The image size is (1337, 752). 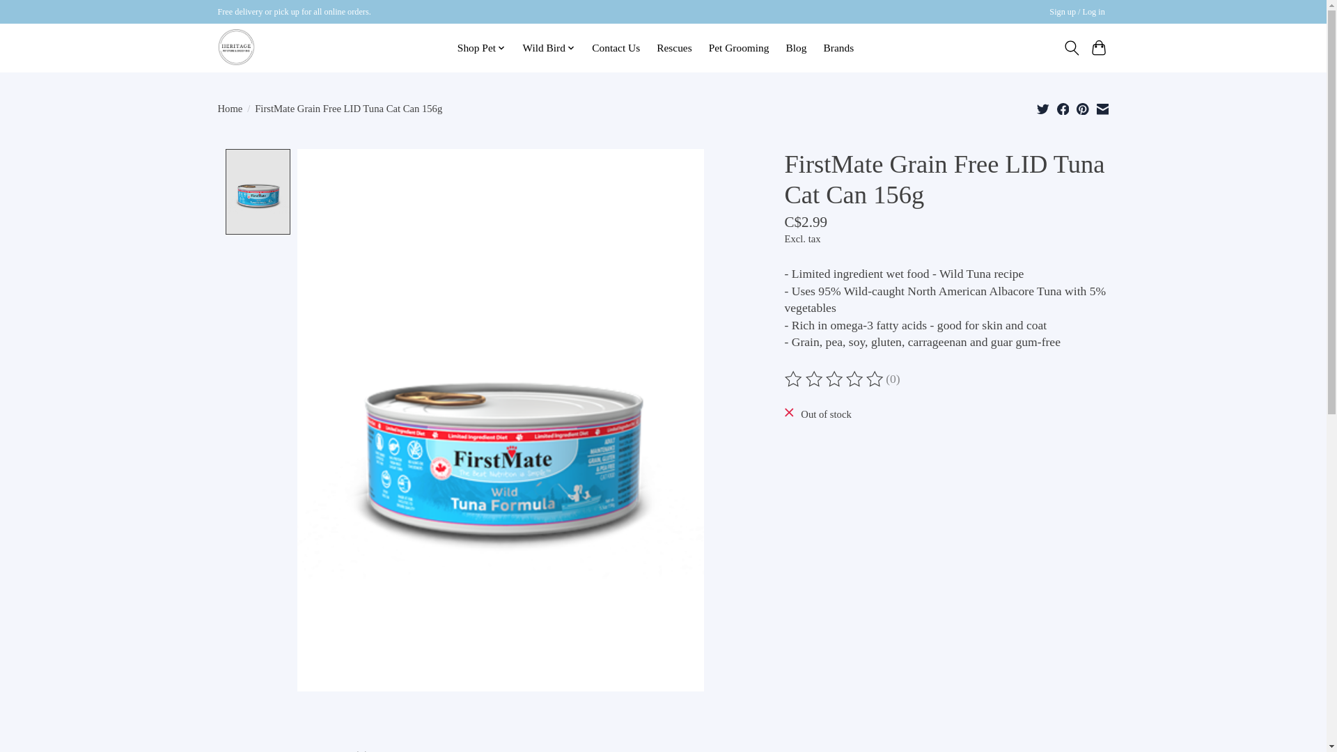 I want to click on Shop Pet, so click(x=482, y=48).